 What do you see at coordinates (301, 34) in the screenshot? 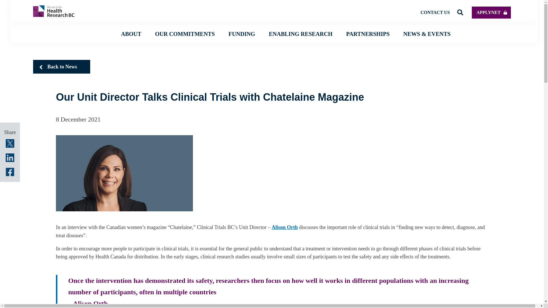
I see `ENABLING RESEARCH` at bounding box center [301, 34].